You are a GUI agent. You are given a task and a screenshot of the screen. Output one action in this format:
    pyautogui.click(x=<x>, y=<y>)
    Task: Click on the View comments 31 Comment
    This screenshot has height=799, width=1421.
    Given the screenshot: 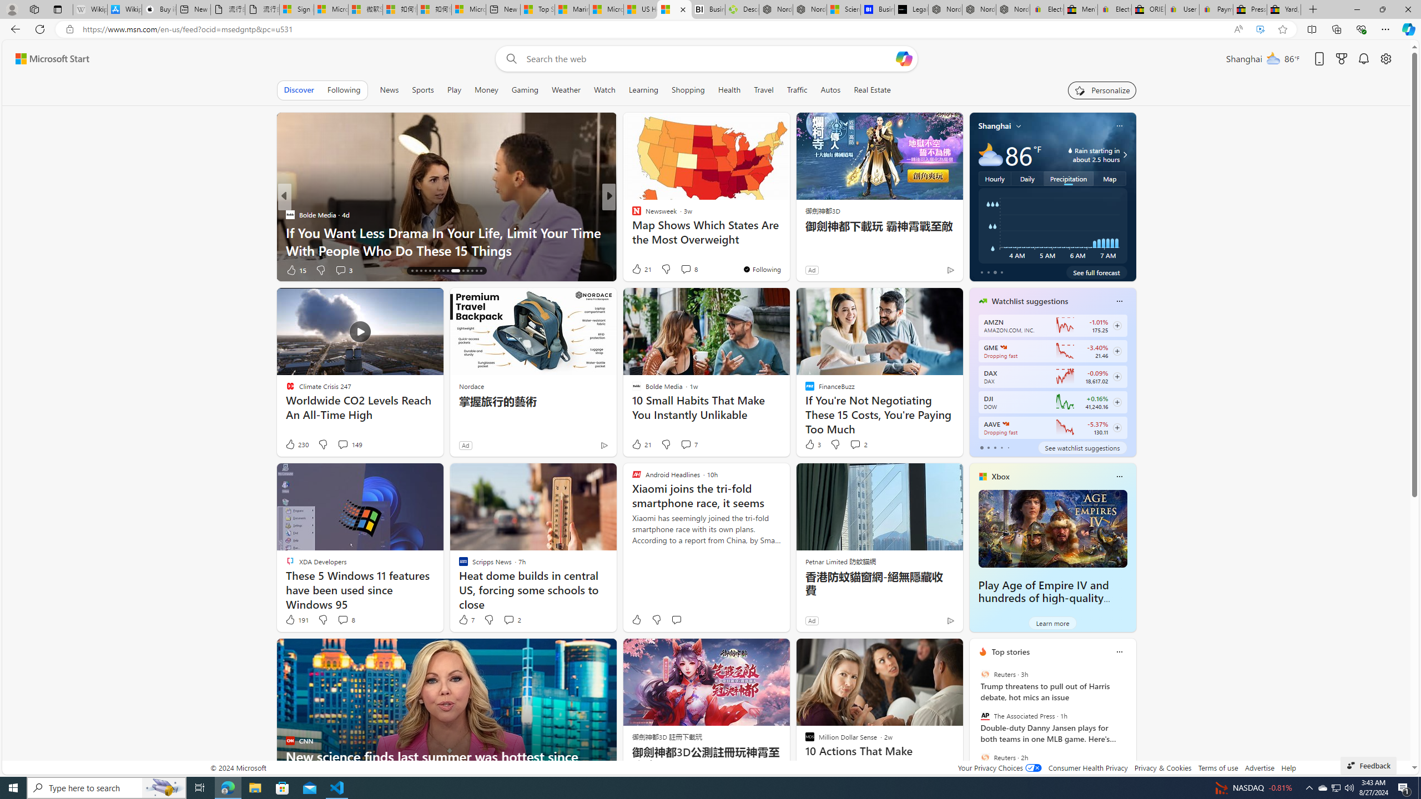 What is the action you would take?
    pyautogui.click(x=682, y=270)
    